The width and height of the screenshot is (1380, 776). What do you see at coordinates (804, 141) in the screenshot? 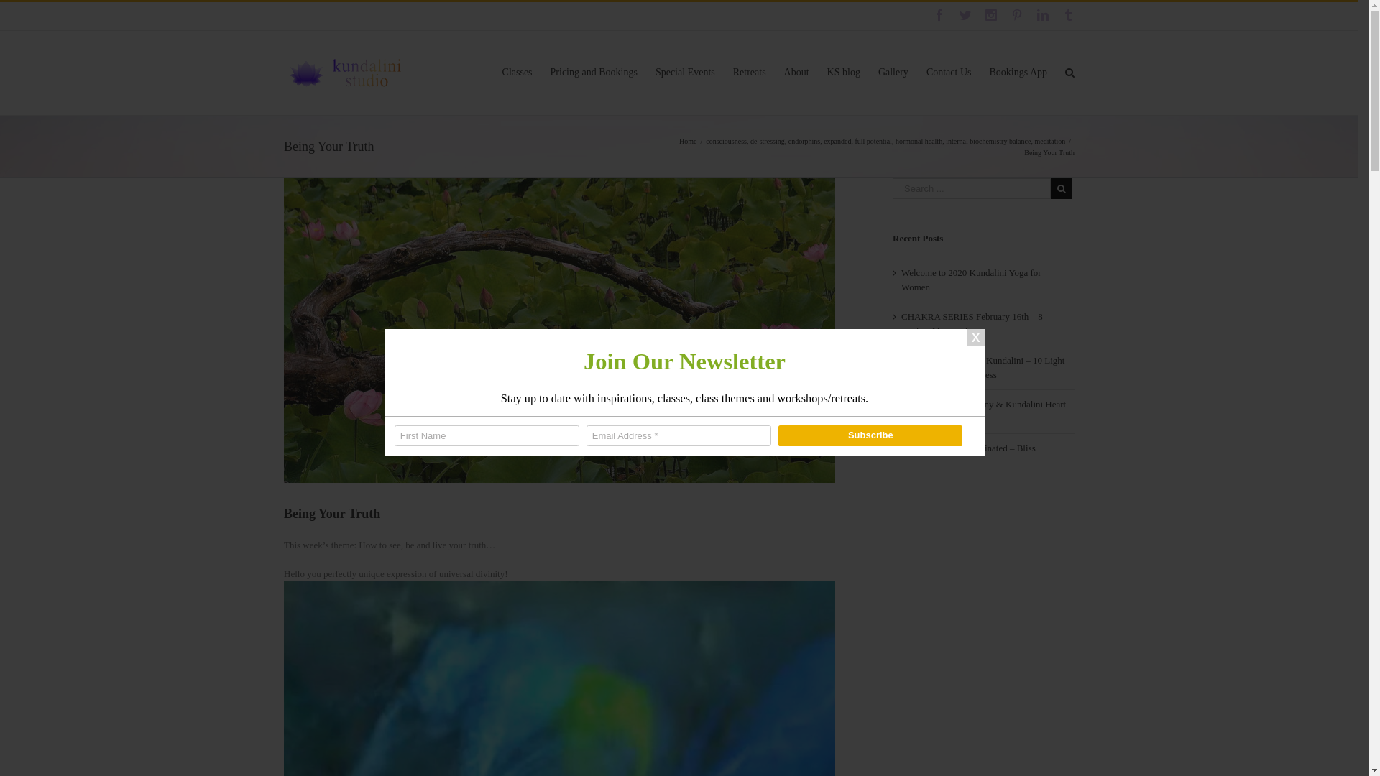
I see `endorphins` at bounding box center [804, 141].